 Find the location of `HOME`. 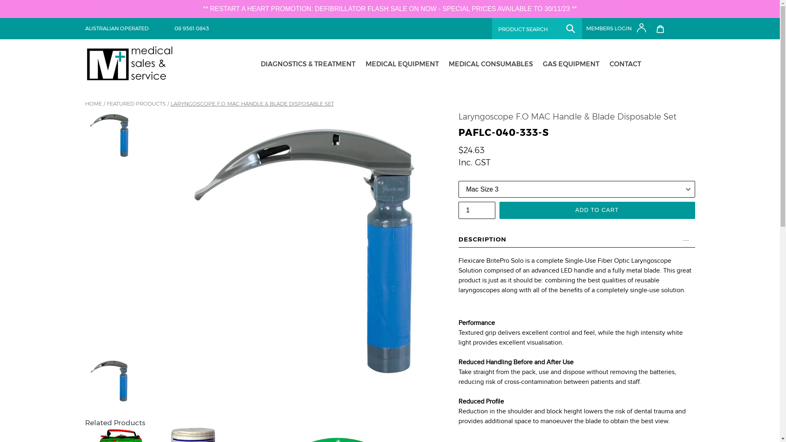

HOME is located at coordinates (93, 104).